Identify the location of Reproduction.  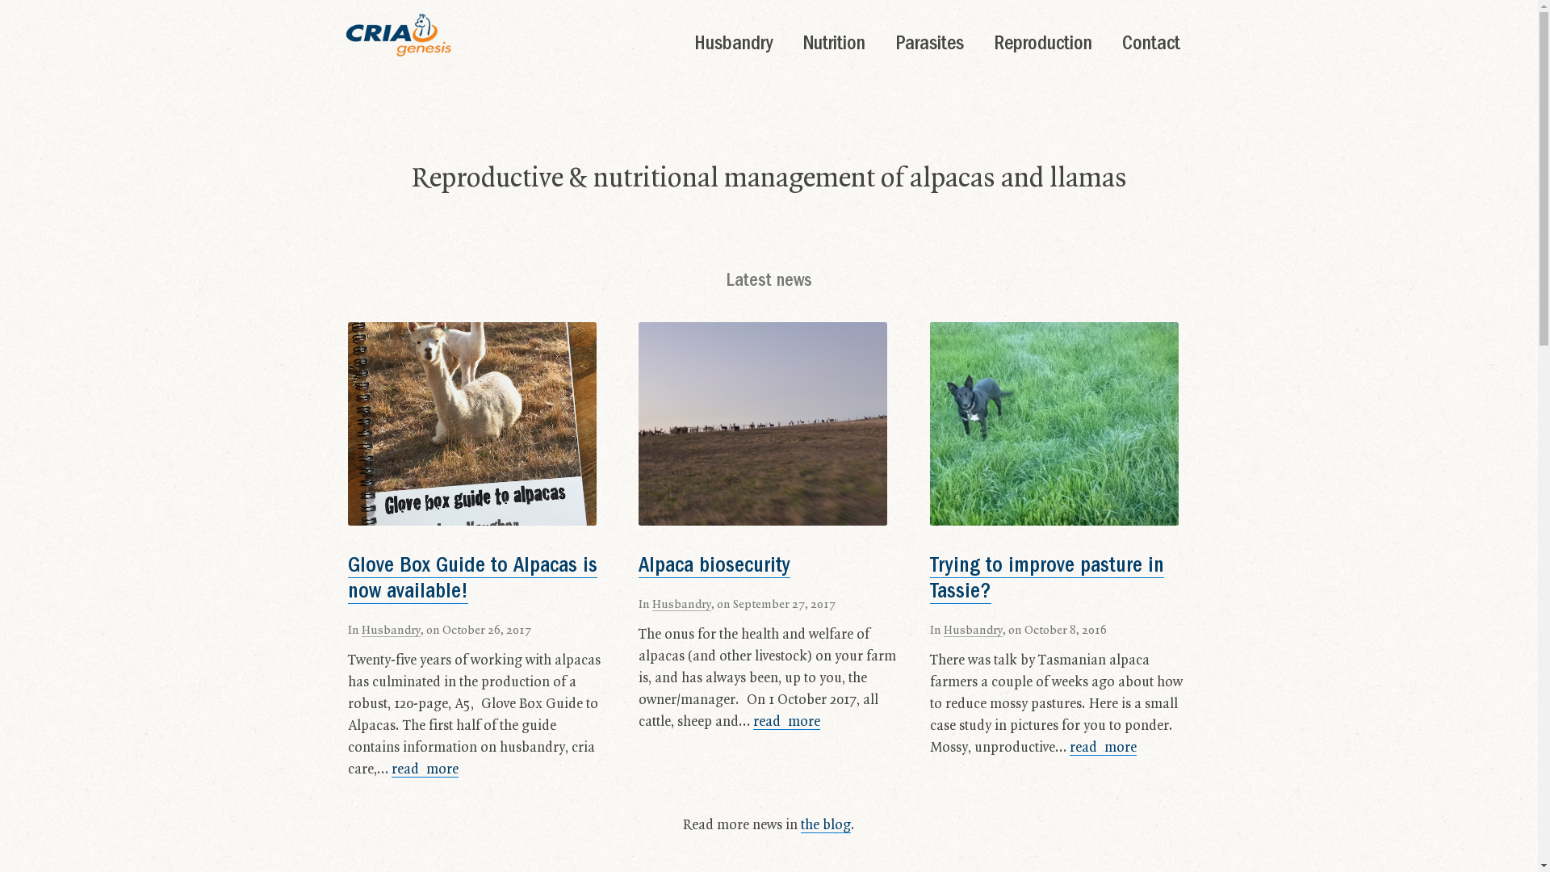
(1038, 47).